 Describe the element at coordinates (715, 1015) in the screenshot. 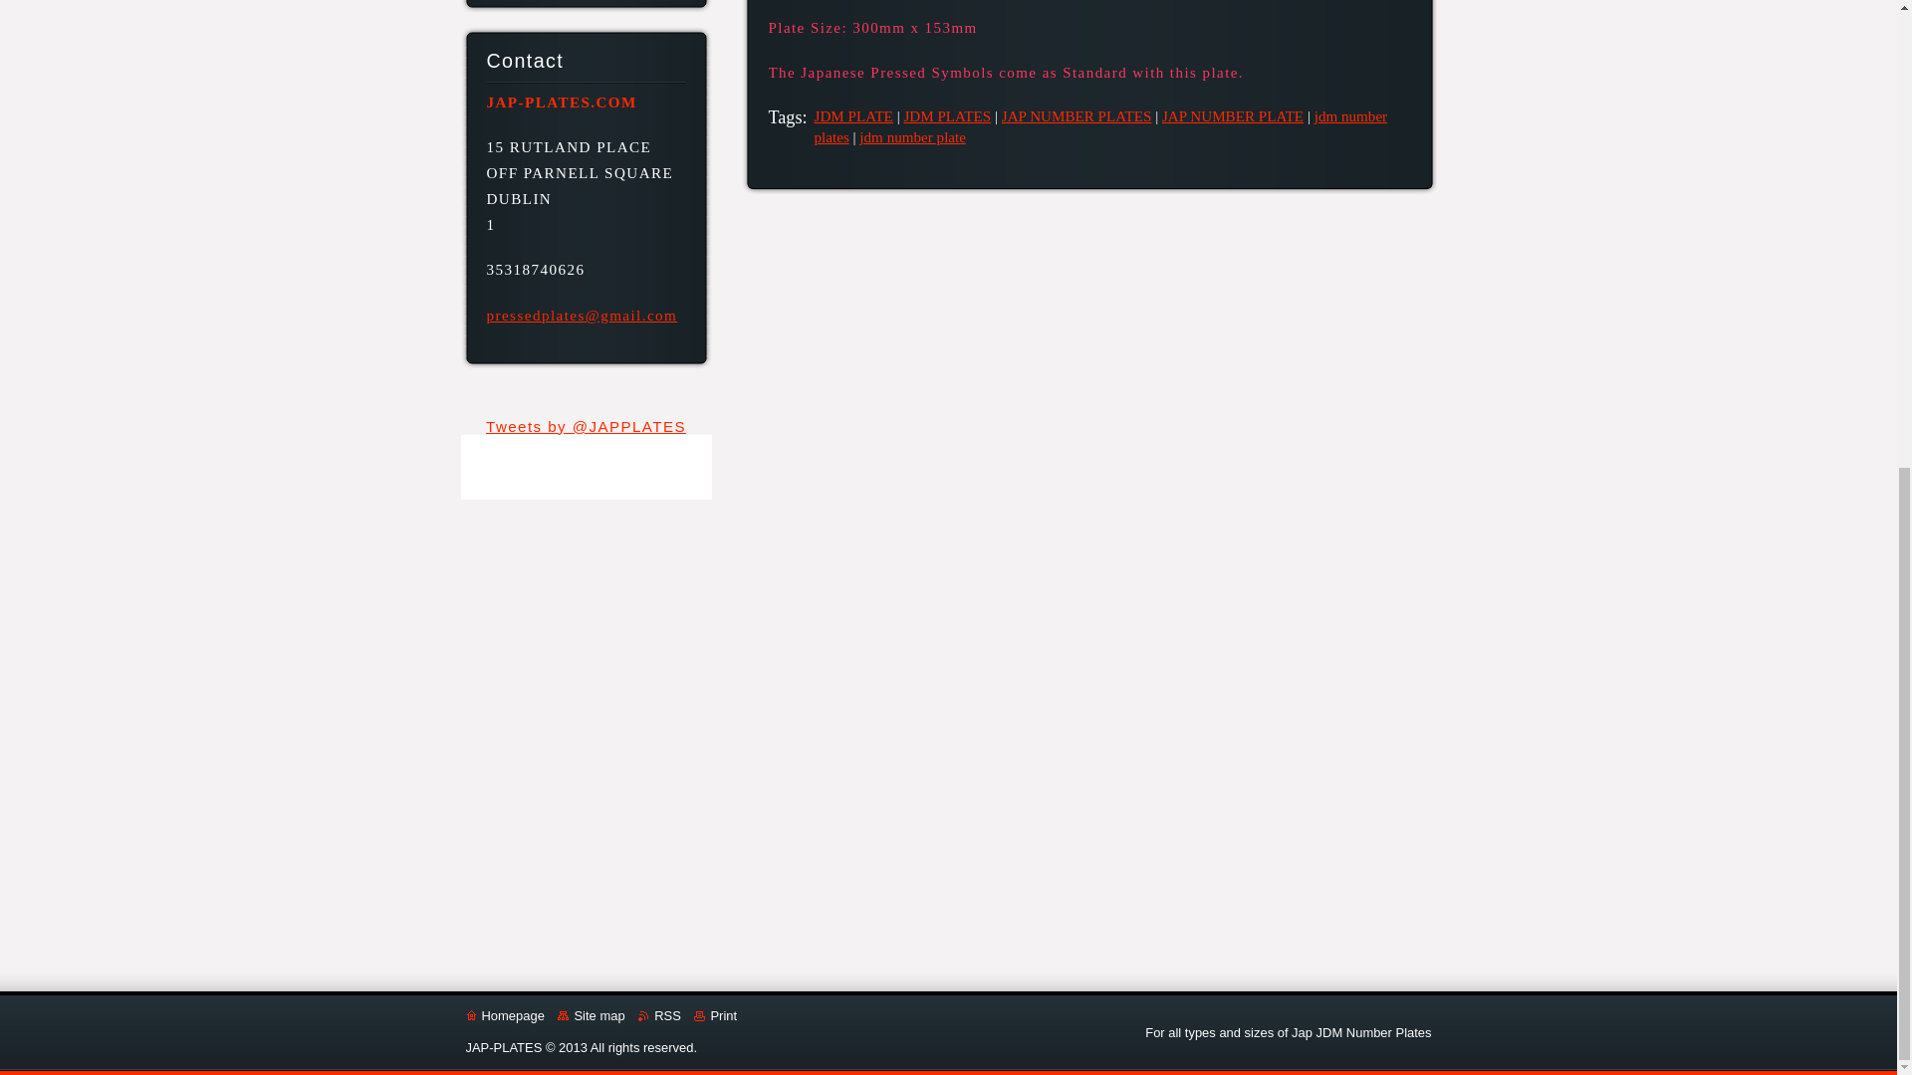

I see `Print` at that location.